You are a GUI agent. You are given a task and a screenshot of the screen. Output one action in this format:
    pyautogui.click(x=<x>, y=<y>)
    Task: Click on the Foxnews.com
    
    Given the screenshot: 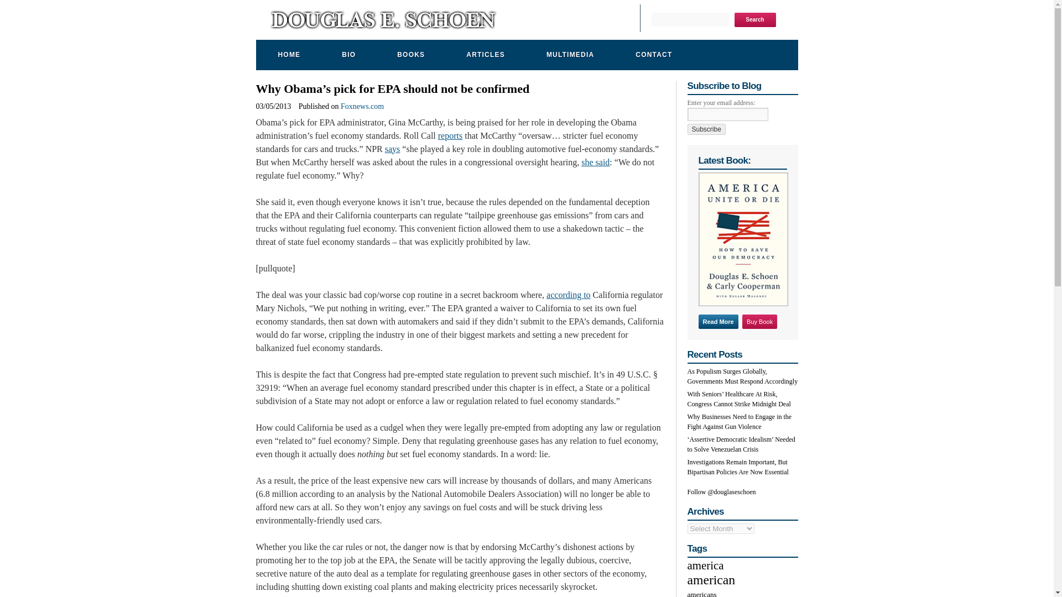 What is the action you would take?
    pyautogui.click(x=362, y=106)
    